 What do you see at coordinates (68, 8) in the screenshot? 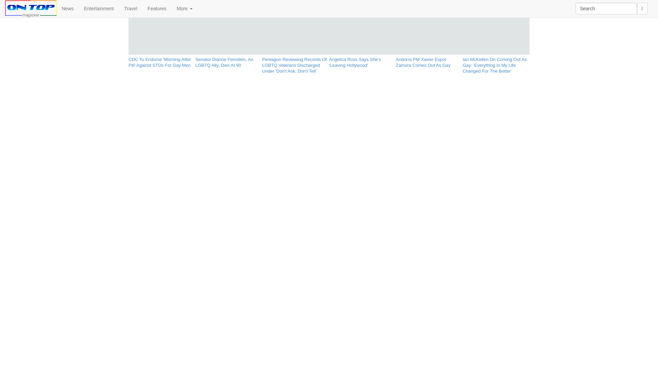
I see `News` at bounding box center [68, 8].